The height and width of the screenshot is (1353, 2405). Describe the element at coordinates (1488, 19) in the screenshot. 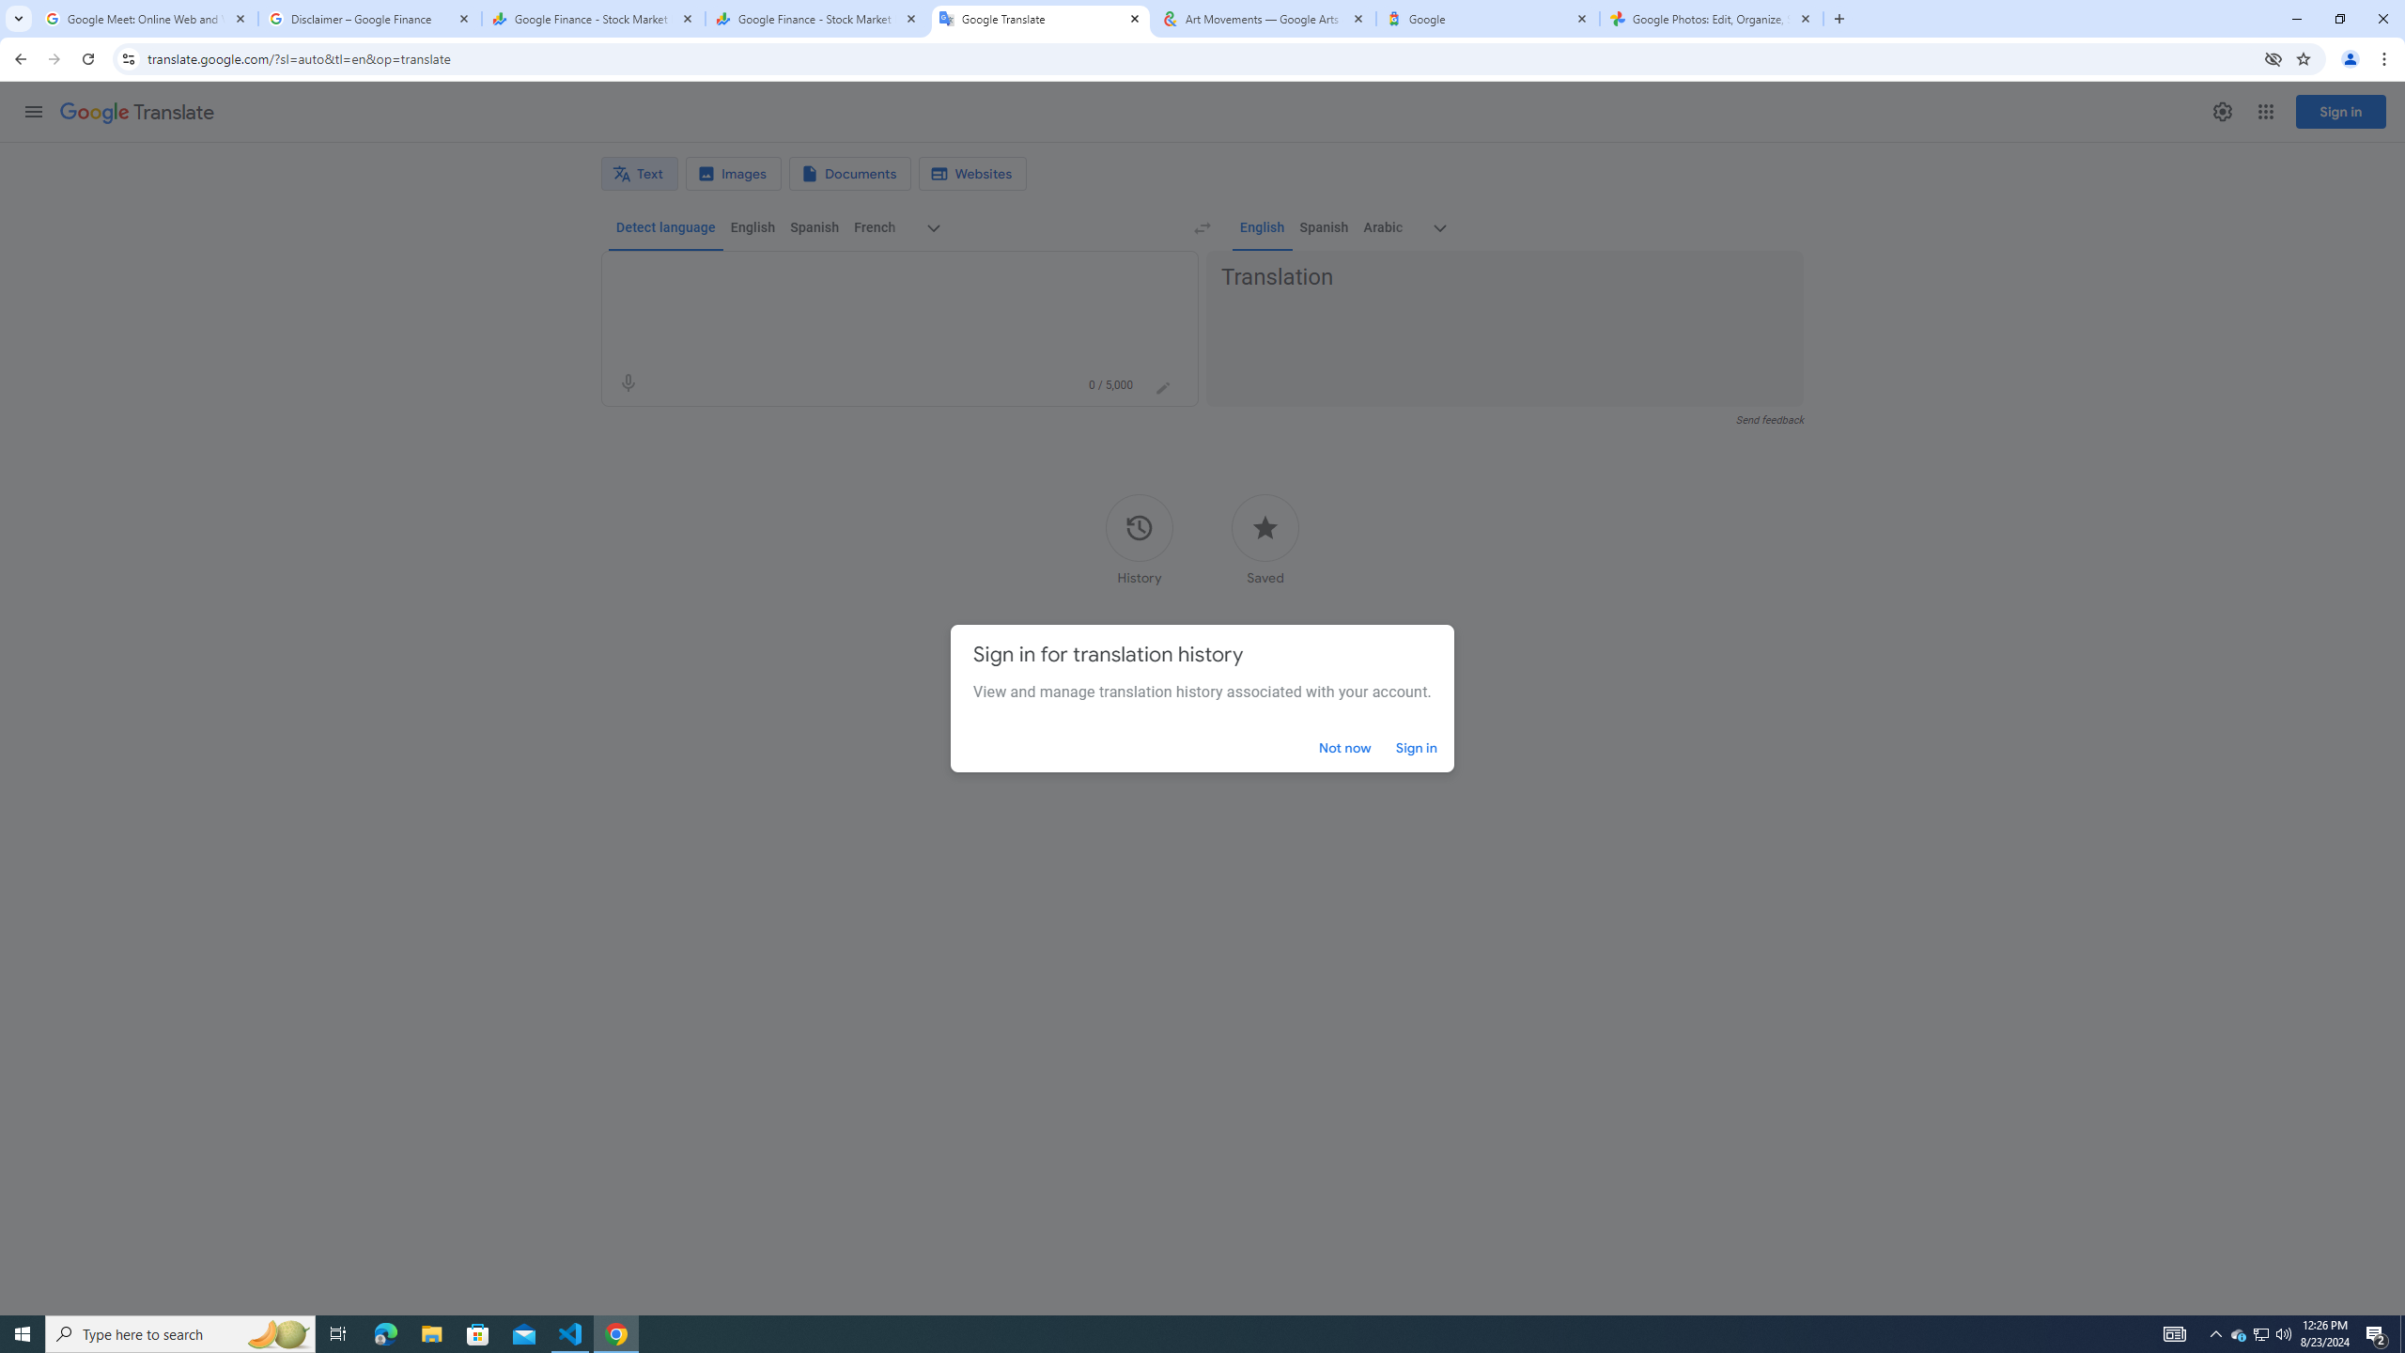

I see `Google` at that location.